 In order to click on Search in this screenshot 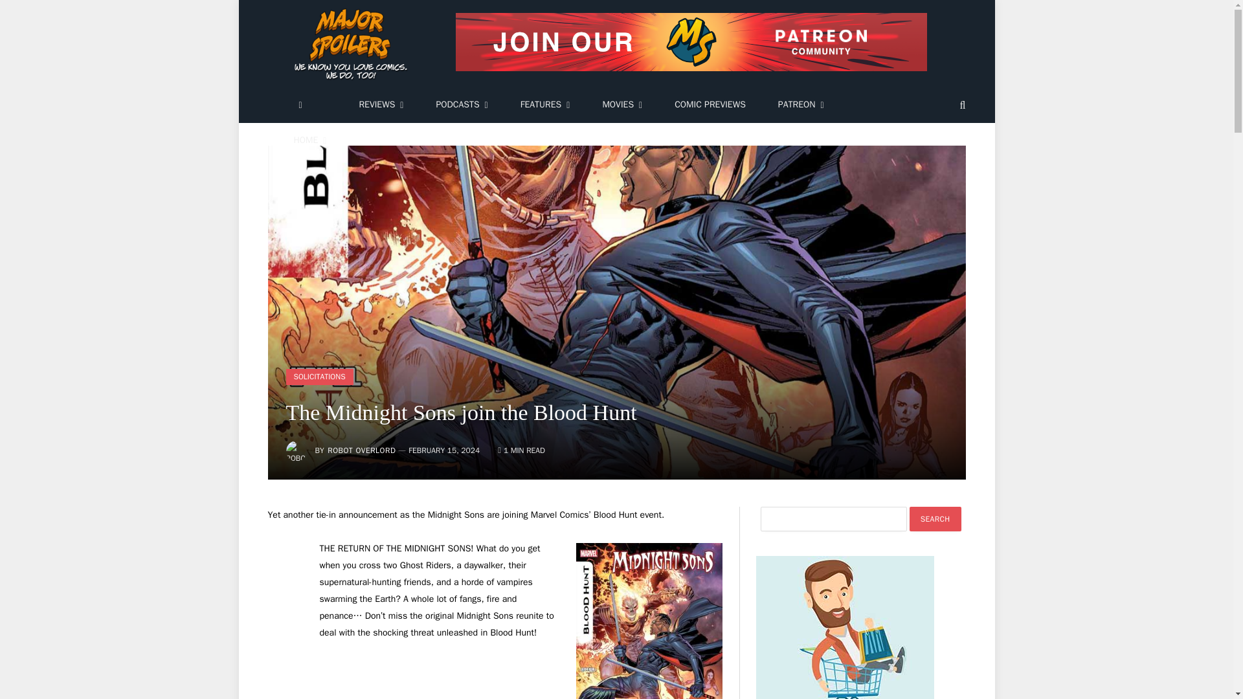, I will do `click(935, 519)`.